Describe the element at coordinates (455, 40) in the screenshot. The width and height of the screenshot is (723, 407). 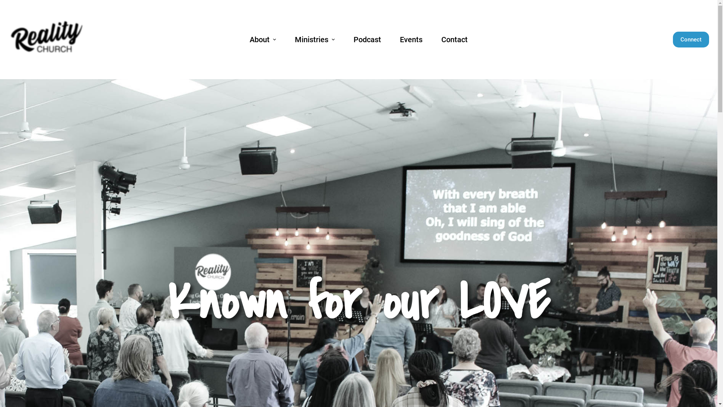
I see `Contact` at that location.